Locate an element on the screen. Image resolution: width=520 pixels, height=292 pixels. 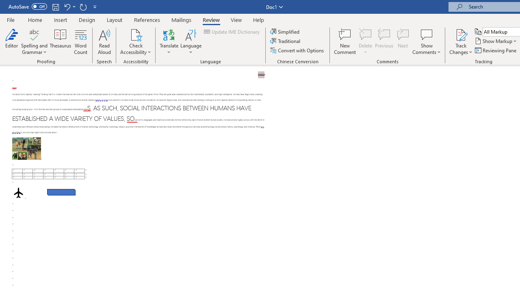
Next is located at coordinates (403, 41).